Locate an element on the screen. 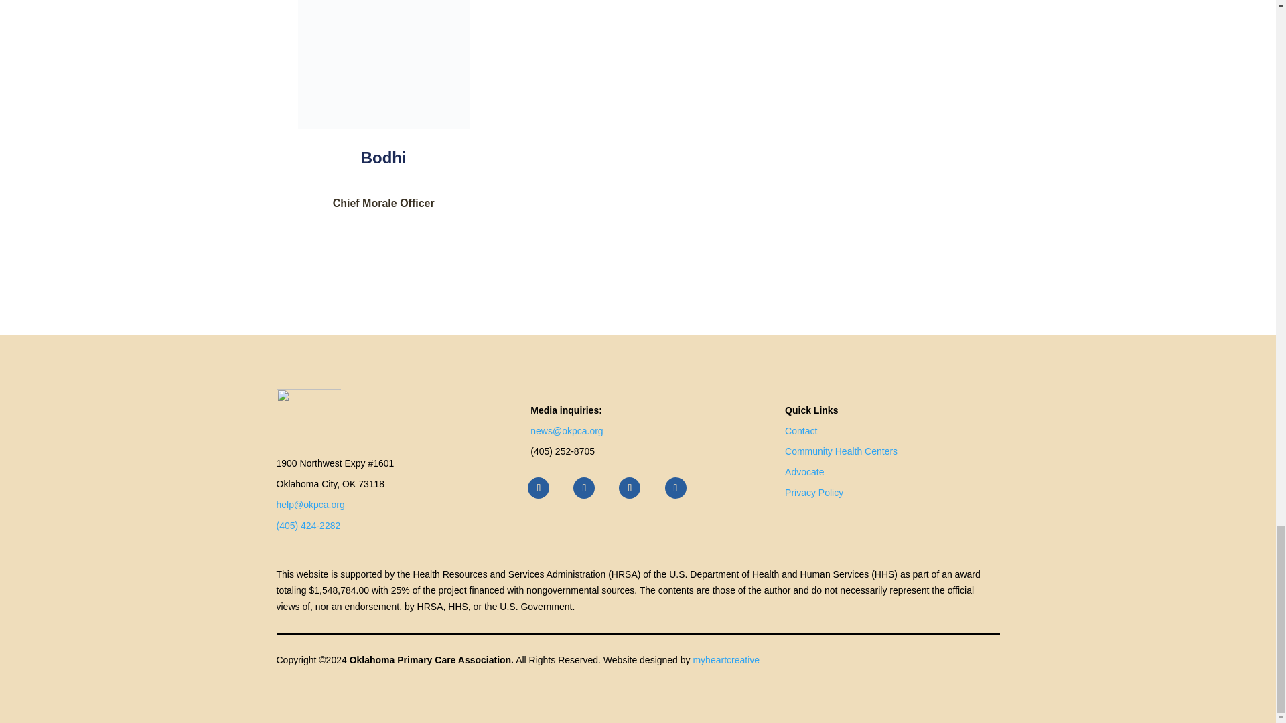 The height and width of the screenshot is (723, 1286). Bodhi is located at coordinates (383, 64).